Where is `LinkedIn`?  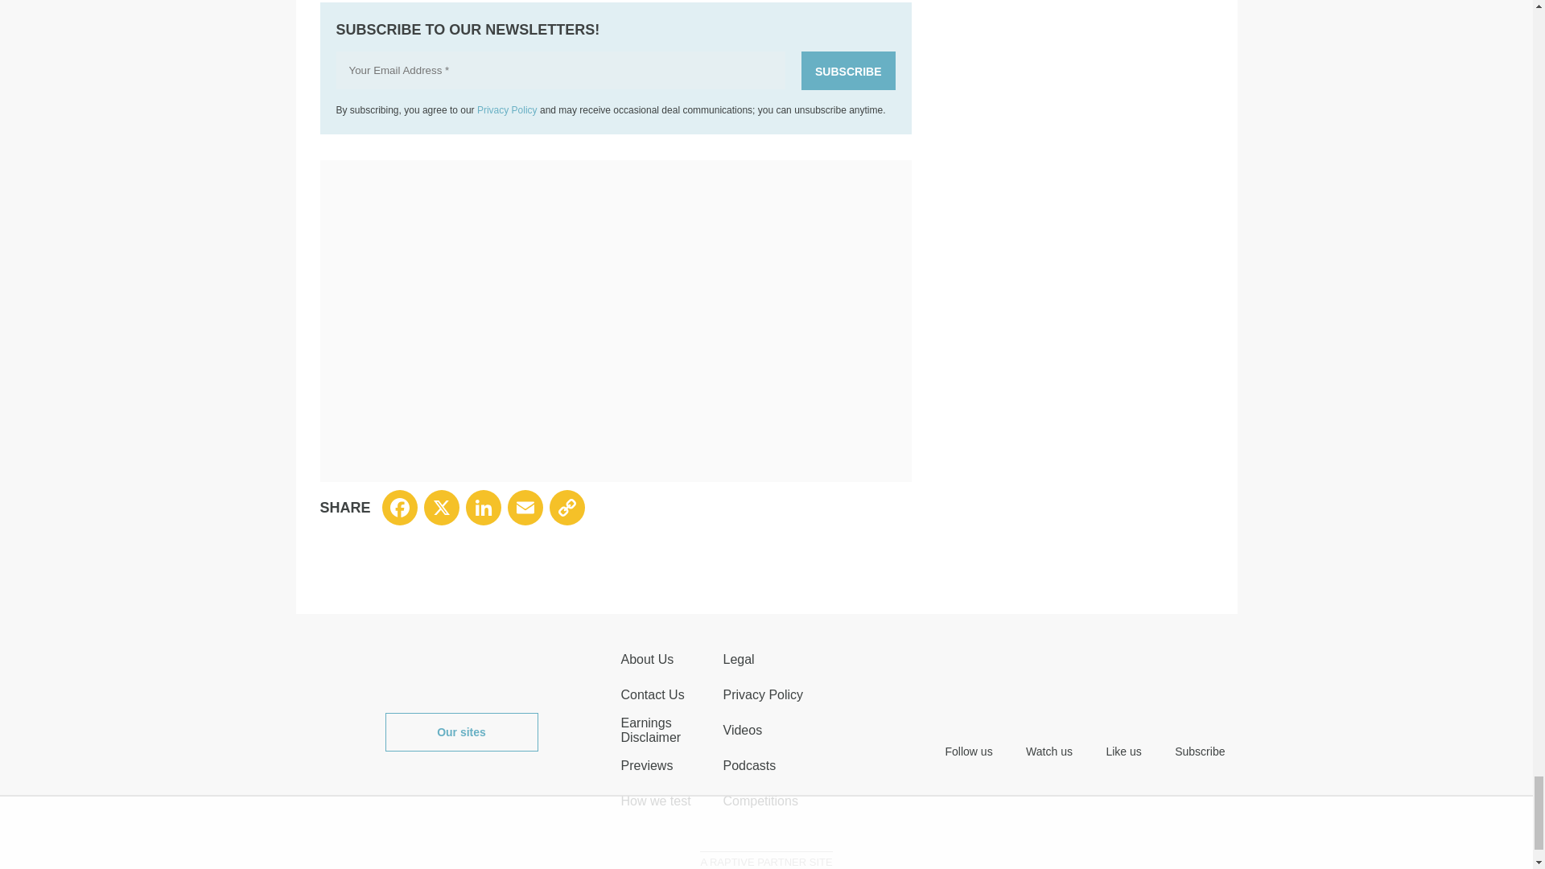 LinkedIn is located at coordinates (483, 508).